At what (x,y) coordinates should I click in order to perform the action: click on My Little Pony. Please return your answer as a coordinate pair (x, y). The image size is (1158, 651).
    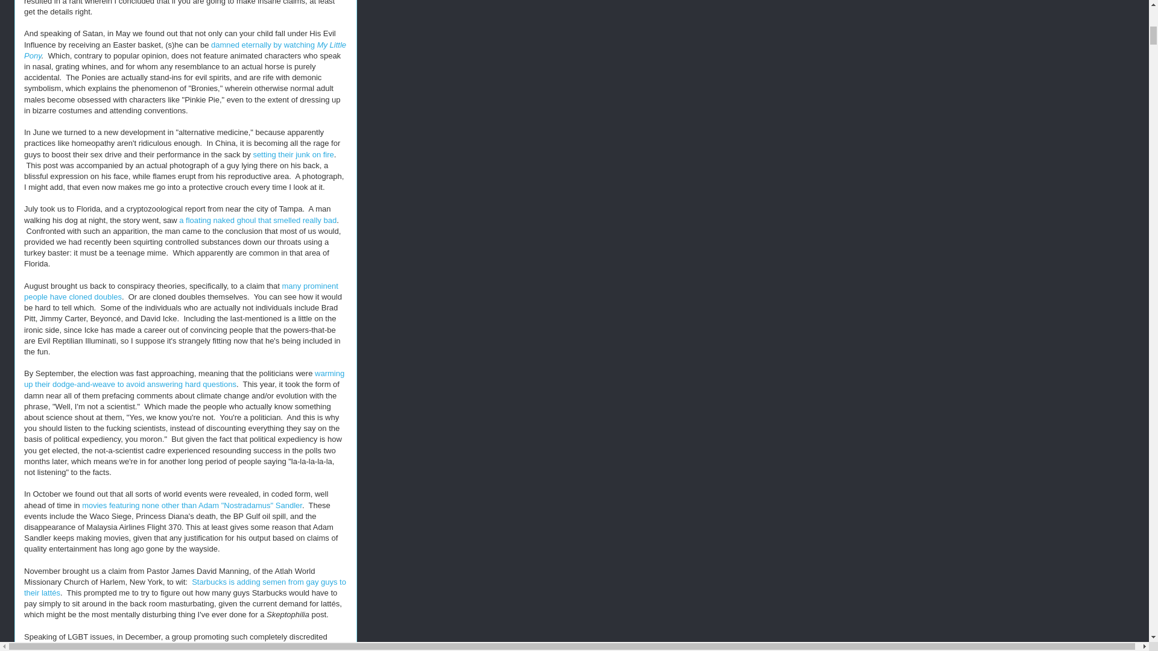
    Looking at the image, I should click on (185, 50).